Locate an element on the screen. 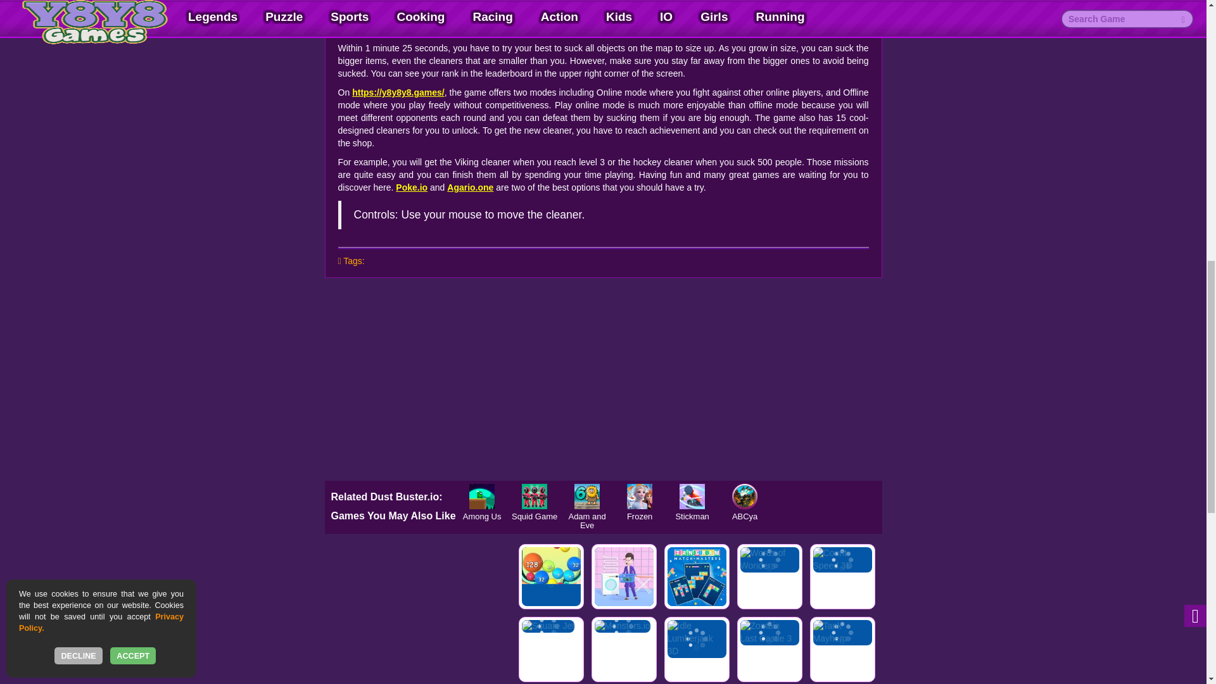 Image resolution: width=1216 pixels, height=684 pixels. ABCya is located at coordinates (745, 496).